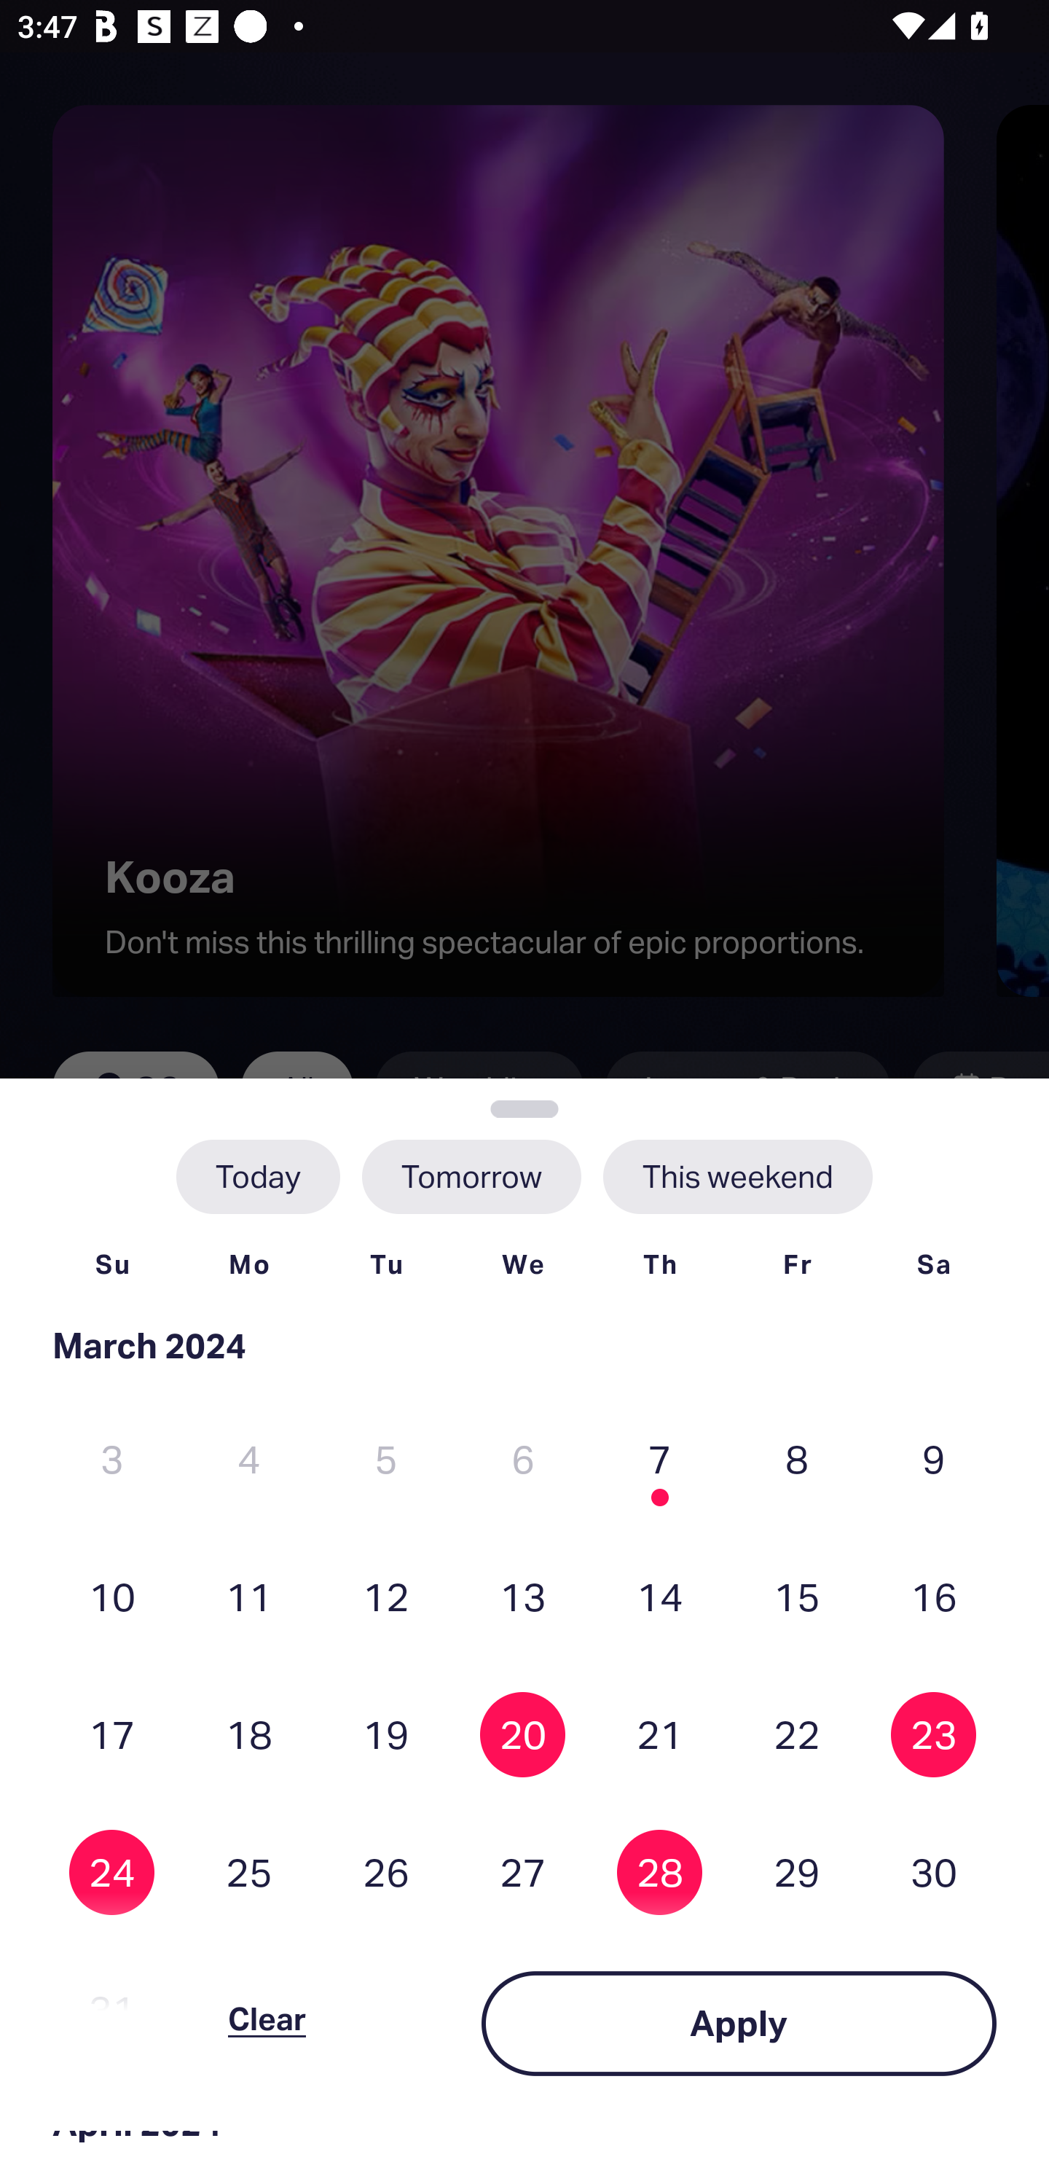 The image size is (1049, 2157). Describe the element at coordinates (523, 1459) in the screenshot. I see `6` at that location.